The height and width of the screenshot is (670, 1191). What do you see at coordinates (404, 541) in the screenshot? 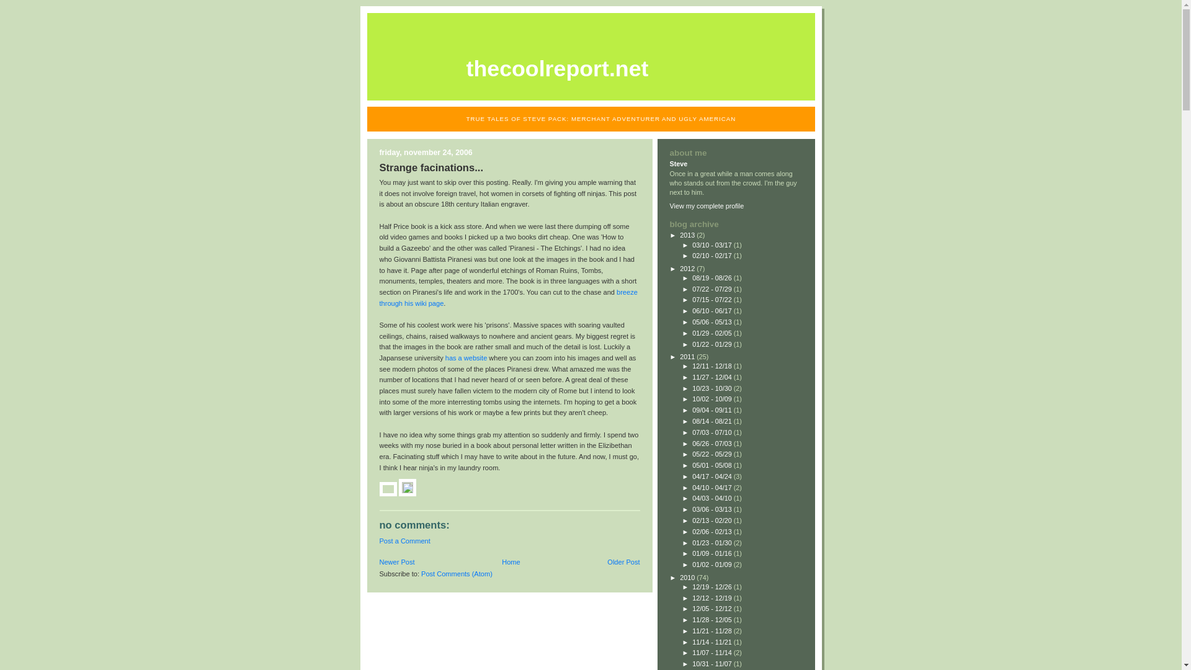
I see `Post a Comment` at bounding box center [404, 541].